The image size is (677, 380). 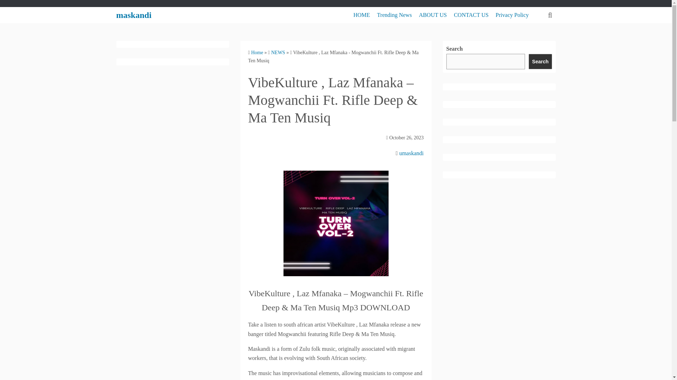 What do you see at coordinates (134, 15) in the screenshot?
I see `maskandi` at bounding box center [134, 15].